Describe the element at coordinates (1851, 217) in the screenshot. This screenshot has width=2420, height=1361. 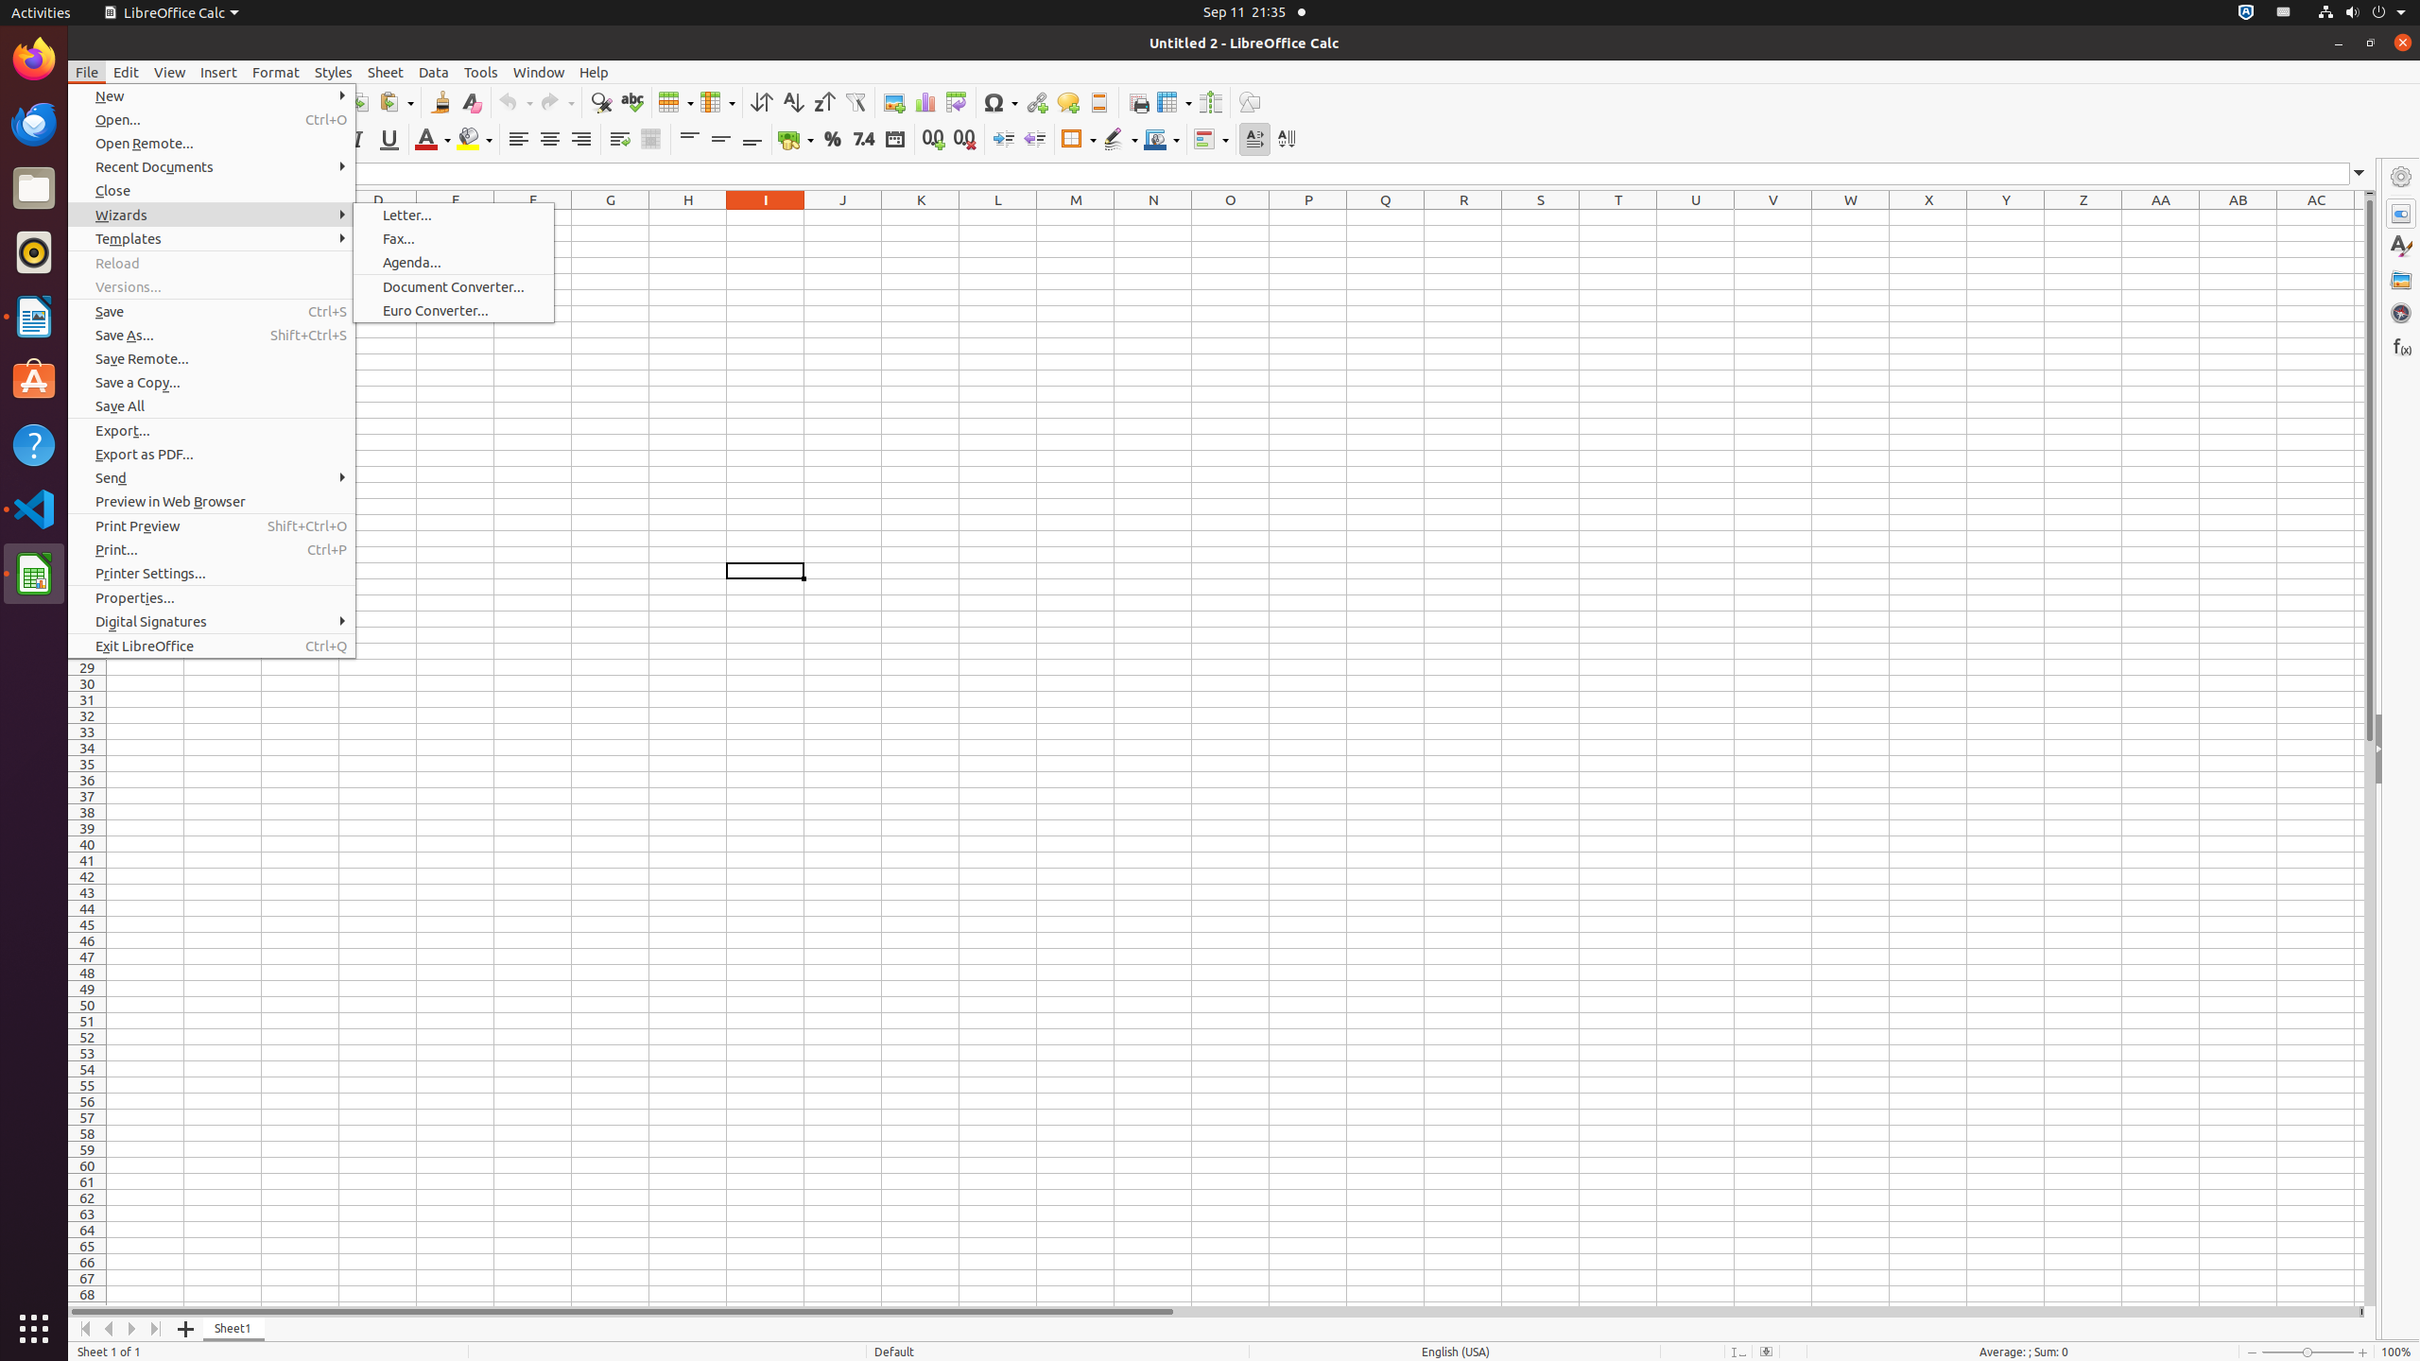
I see `W1` at that location.